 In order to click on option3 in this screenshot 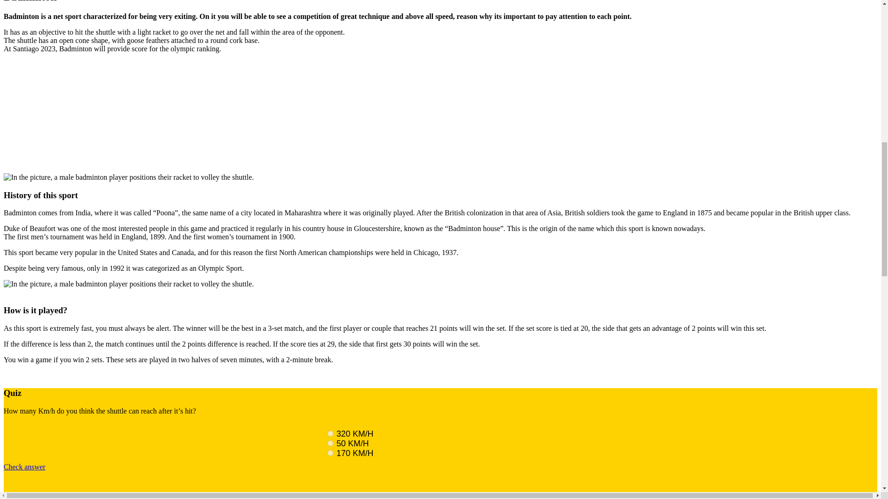, I will do `click(330, 453)`.